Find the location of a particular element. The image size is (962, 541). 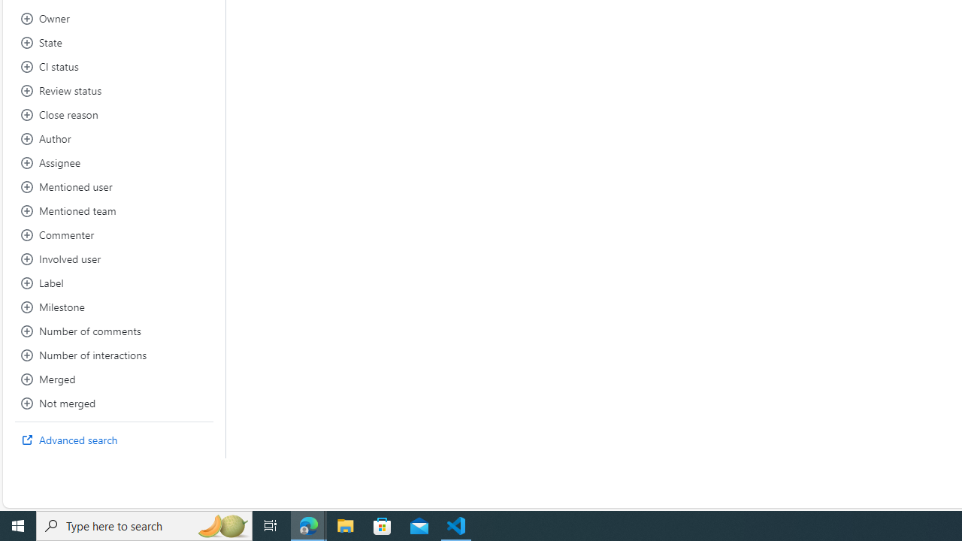

Advanced search is located at coordinates (114, 440).